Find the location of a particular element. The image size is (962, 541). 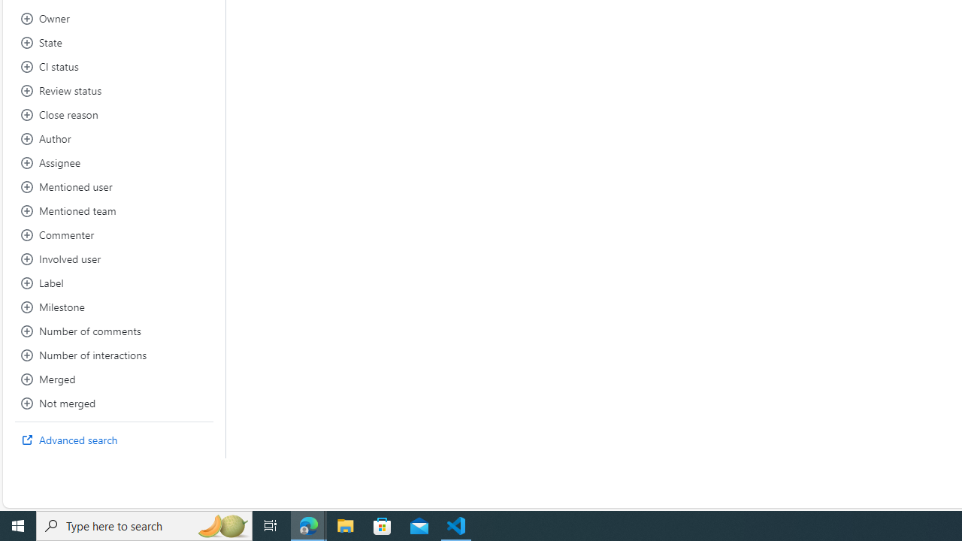

Advanced search is located at coordinates (114, 440).